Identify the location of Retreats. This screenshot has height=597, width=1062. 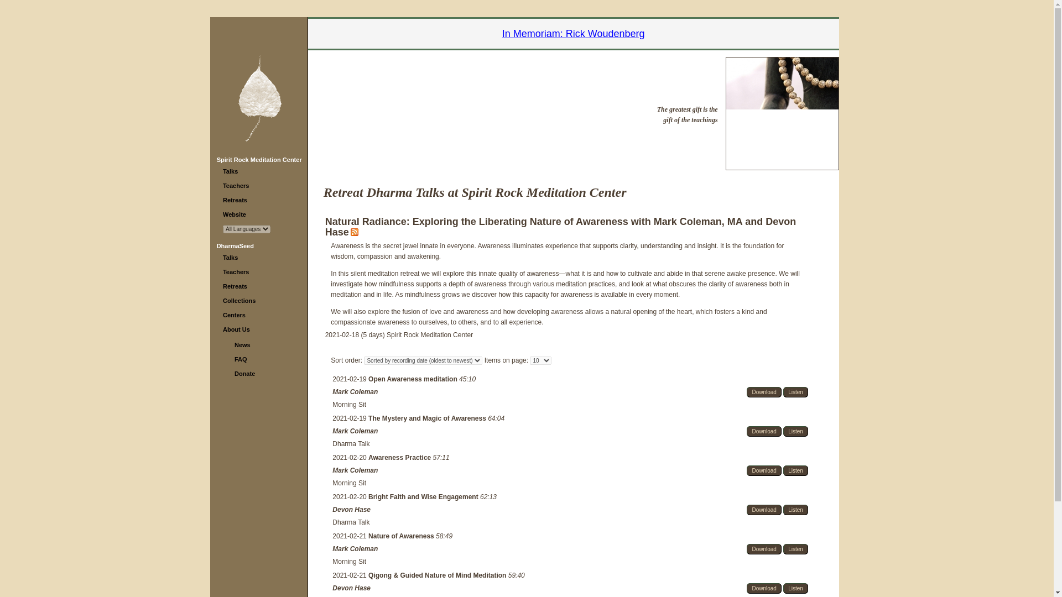
(235, 200).